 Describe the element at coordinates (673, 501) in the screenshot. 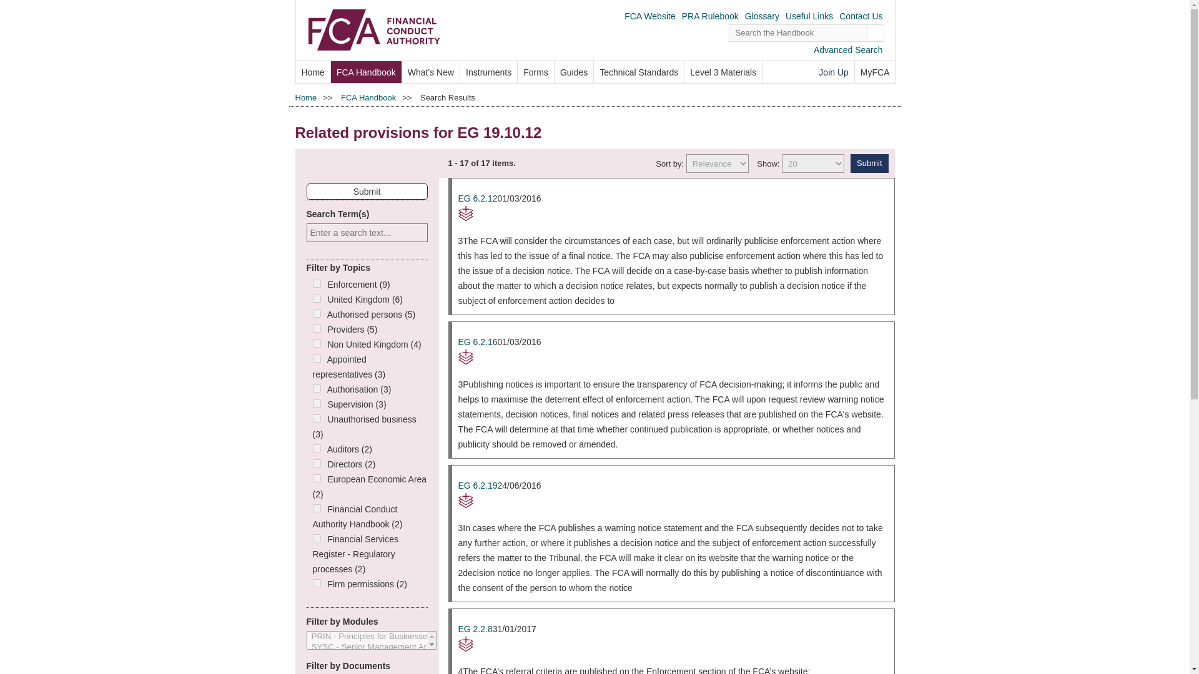

I see `RP` at that location.